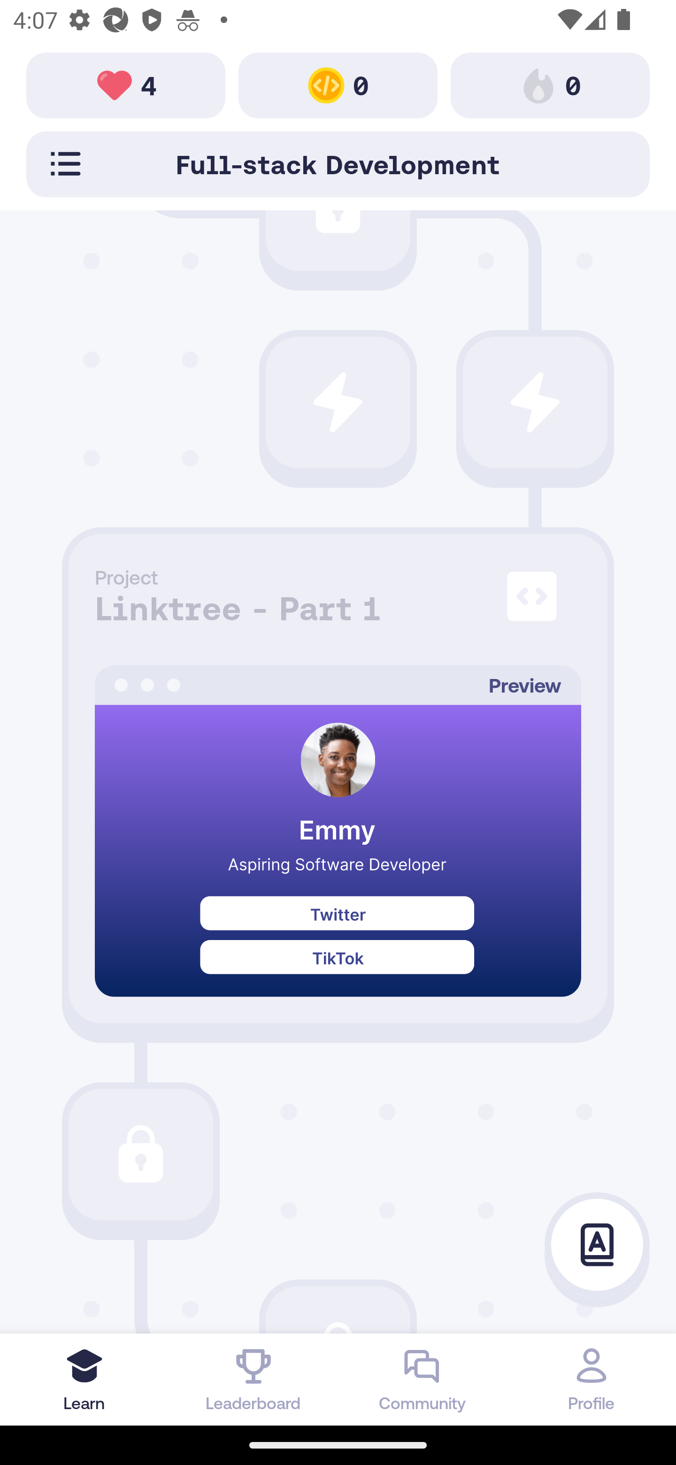 The width and height of the screenshot is (676, 1465). What do you see at coordinates (126, 85) in the screenshot?
I see `Path Toolbar Image 4` at bounding box center [126, 85].